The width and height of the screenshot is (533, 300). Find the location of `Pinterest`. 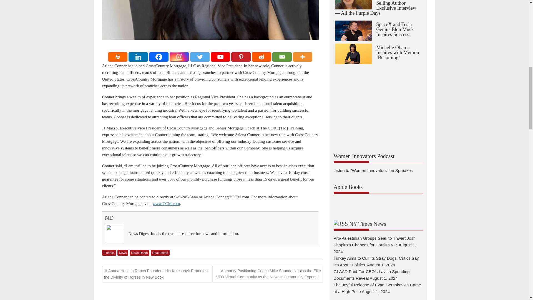

Pinterest is located at coordinates (241, 57).